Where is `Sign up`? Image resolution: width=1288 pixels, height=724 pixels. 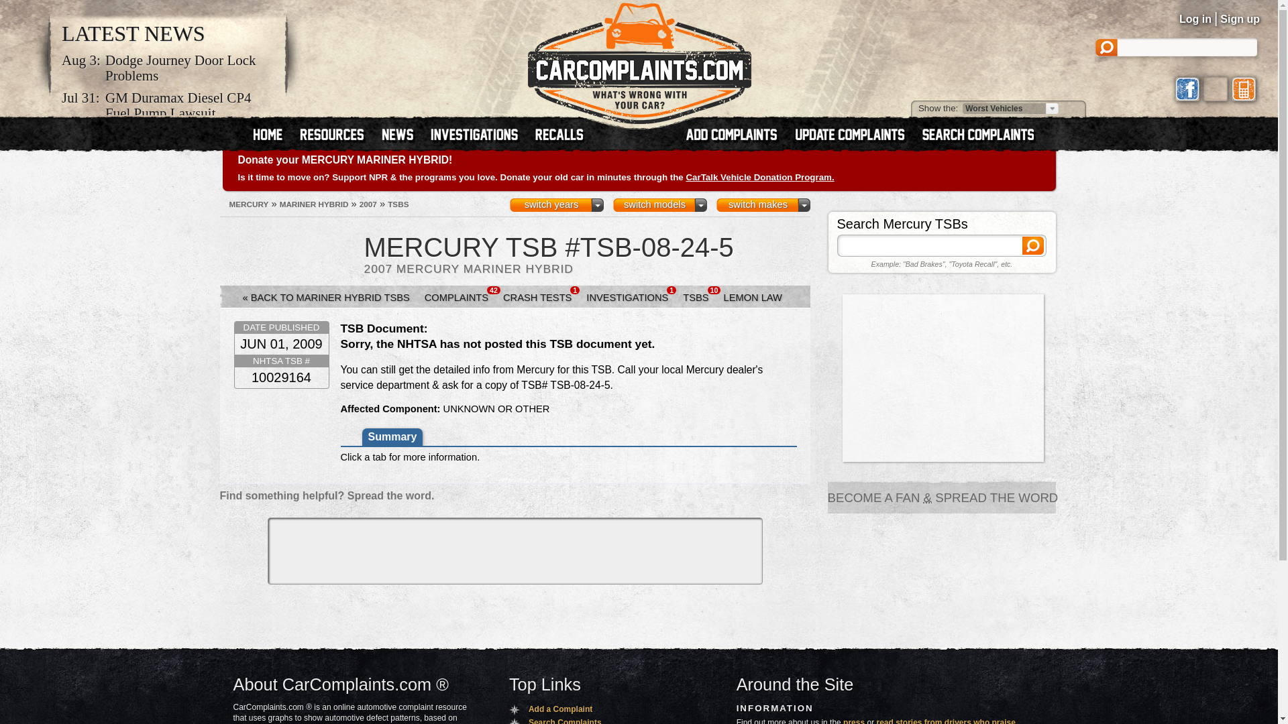
Sign up is located at coordinates (1240, 19).